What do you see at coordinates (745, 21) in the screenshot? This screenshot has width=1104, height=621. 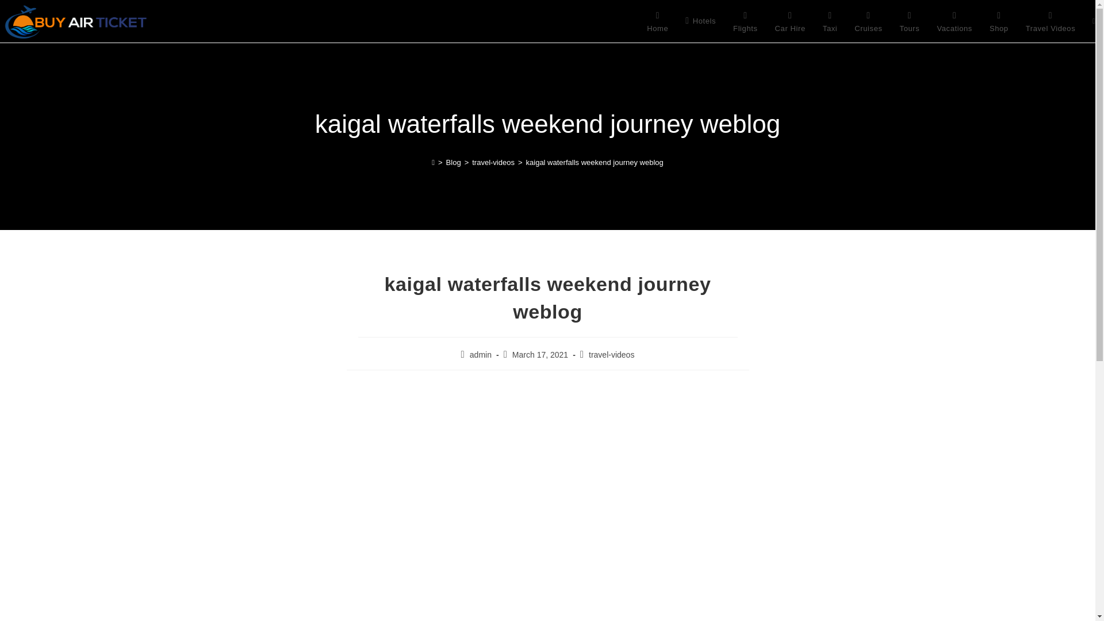 I see `Flights` at bounding box center [745, 21].